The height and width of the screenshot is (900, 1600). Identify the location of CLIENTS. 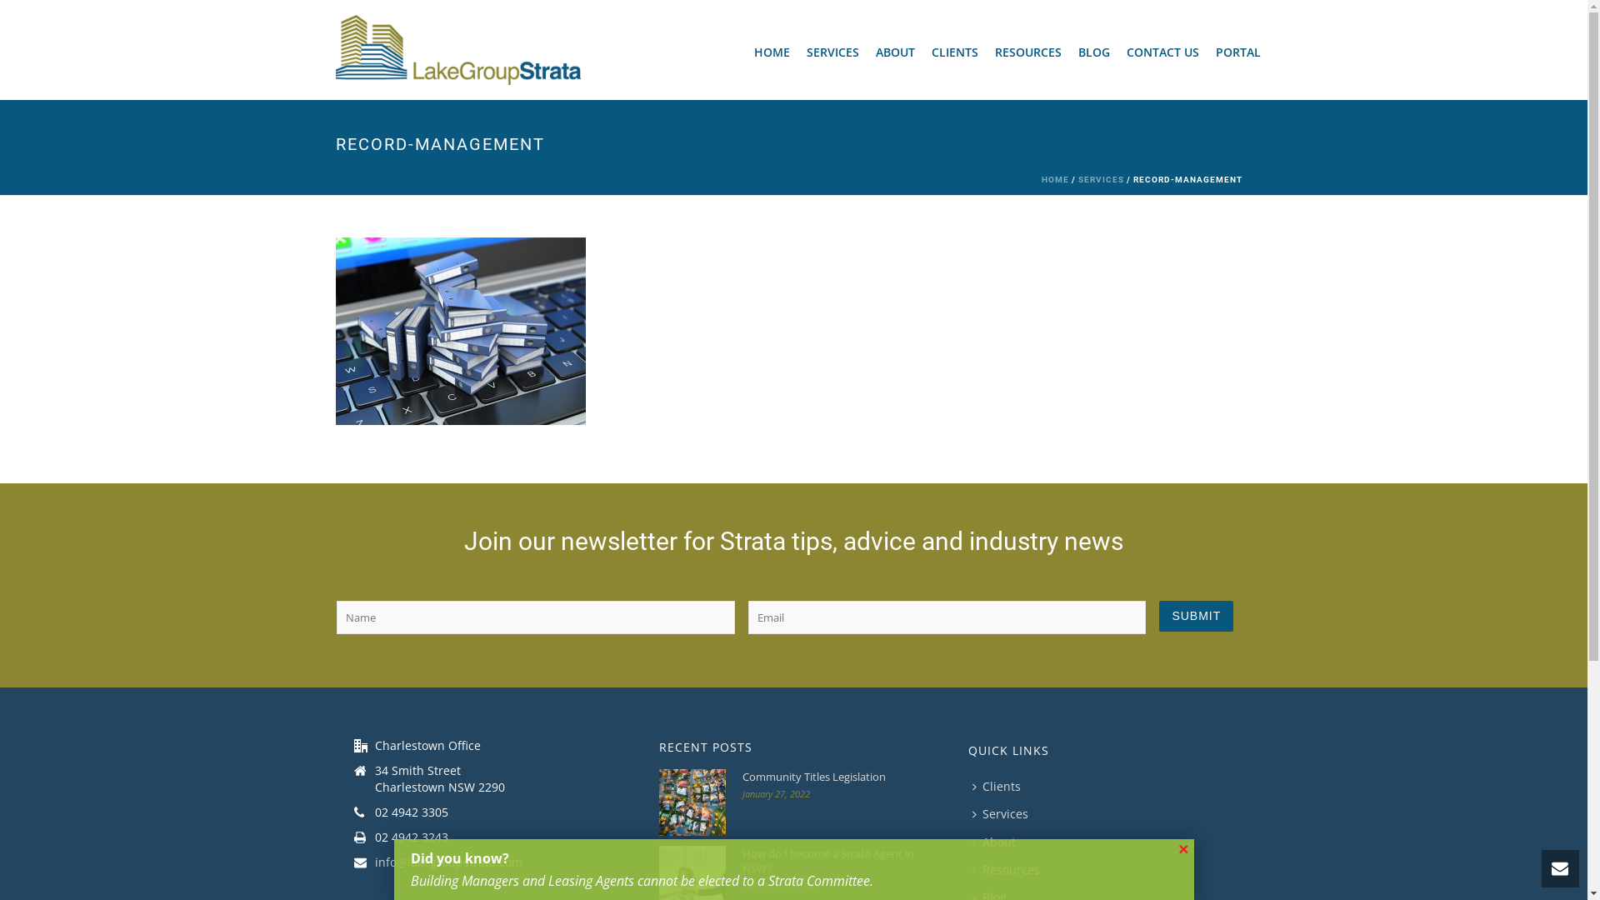
(955, 50).